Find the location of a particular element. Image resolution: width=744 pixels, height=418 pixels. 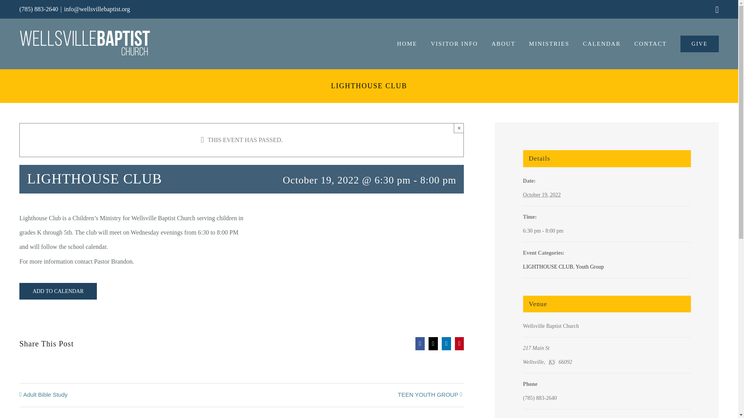

VISITOR INFO is located at coordinates (454, 43).